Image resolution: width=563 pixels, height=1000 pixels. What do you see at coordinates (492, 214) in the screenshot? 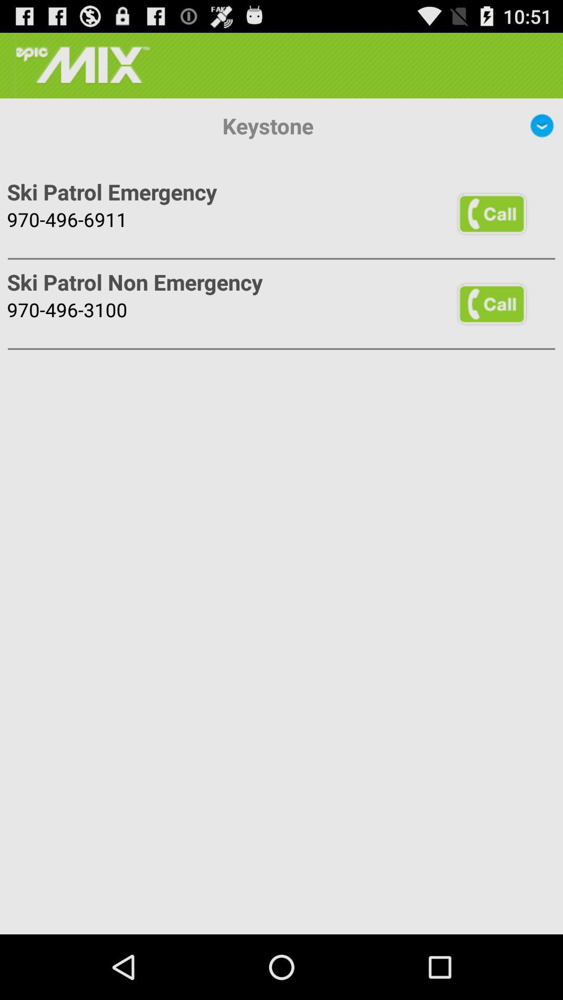
I see `launch the icon to the right of the ski patrol emergency app` at bounding box center [492, 214].